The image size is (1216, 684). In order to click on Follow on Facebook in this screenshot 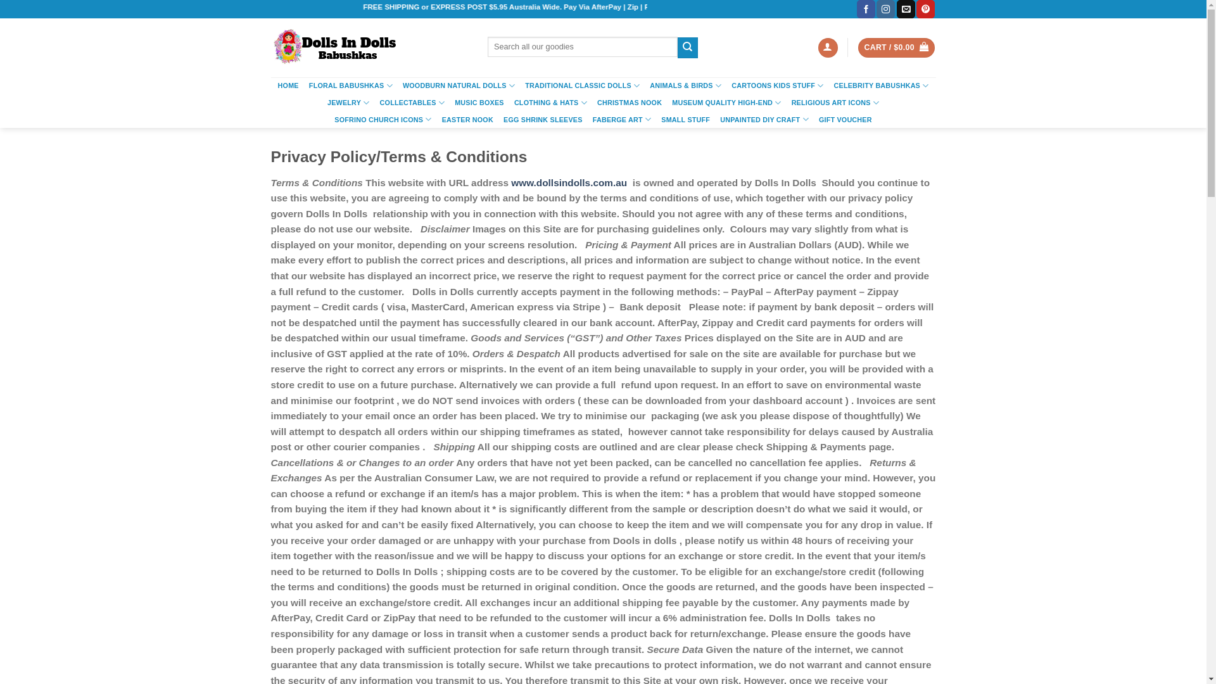, I will do `click(866, 9)`.